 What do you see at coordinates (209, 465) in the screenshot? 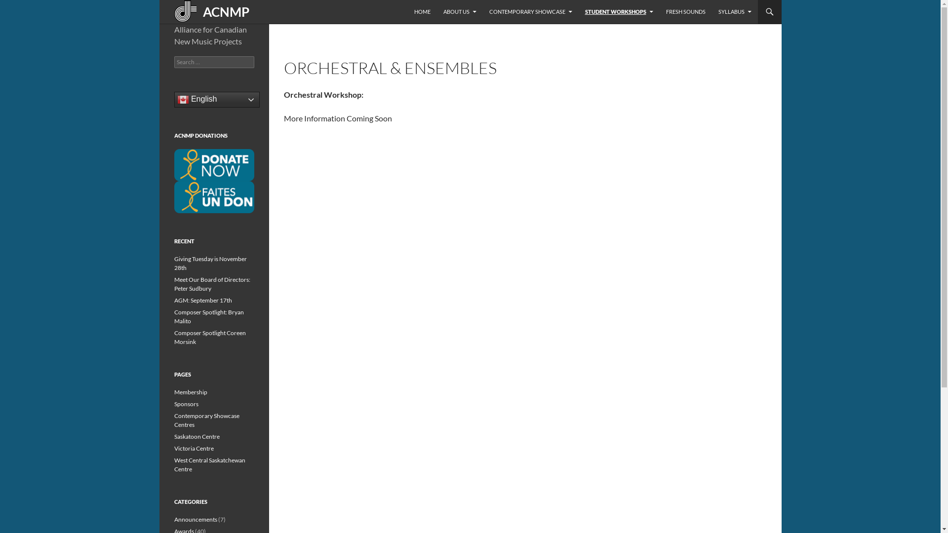
I see `West Central Saskatchewan Centre` at bounding box center [209, 465].